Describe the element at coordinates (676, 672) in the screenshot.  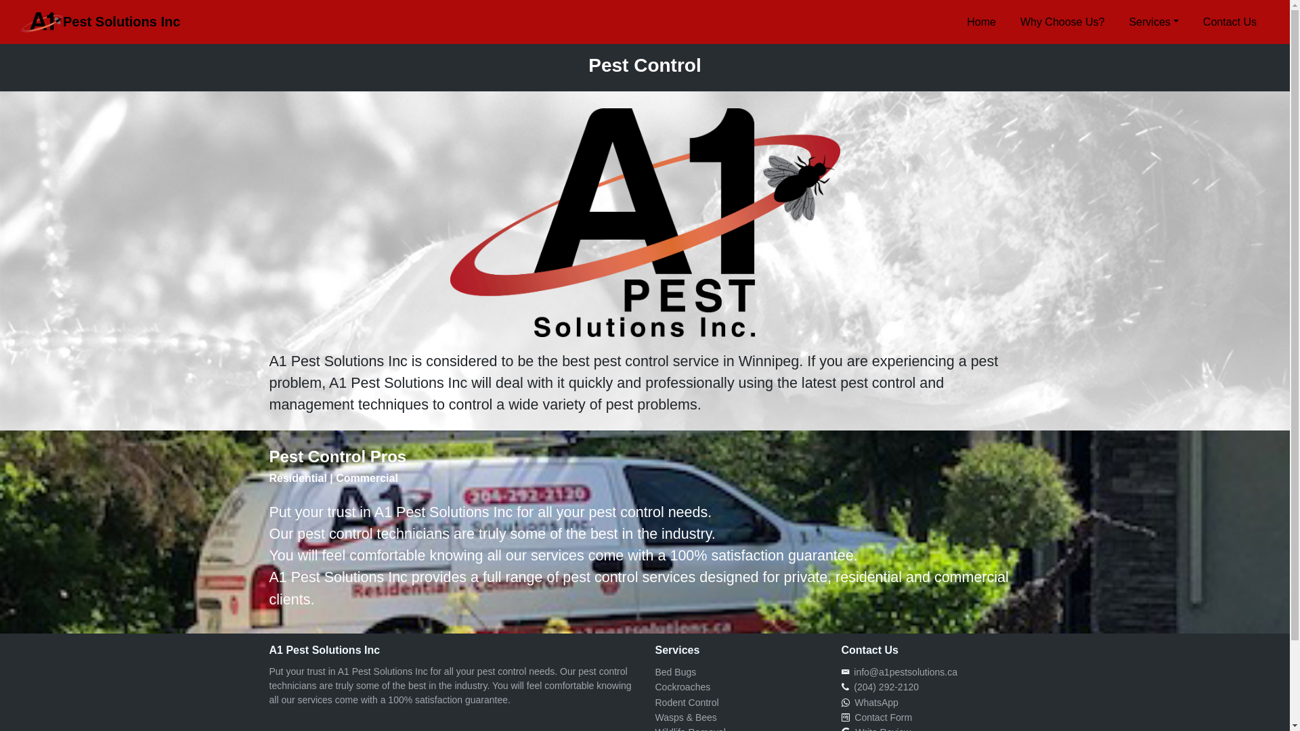
I see `Bed Bugs` at that location.